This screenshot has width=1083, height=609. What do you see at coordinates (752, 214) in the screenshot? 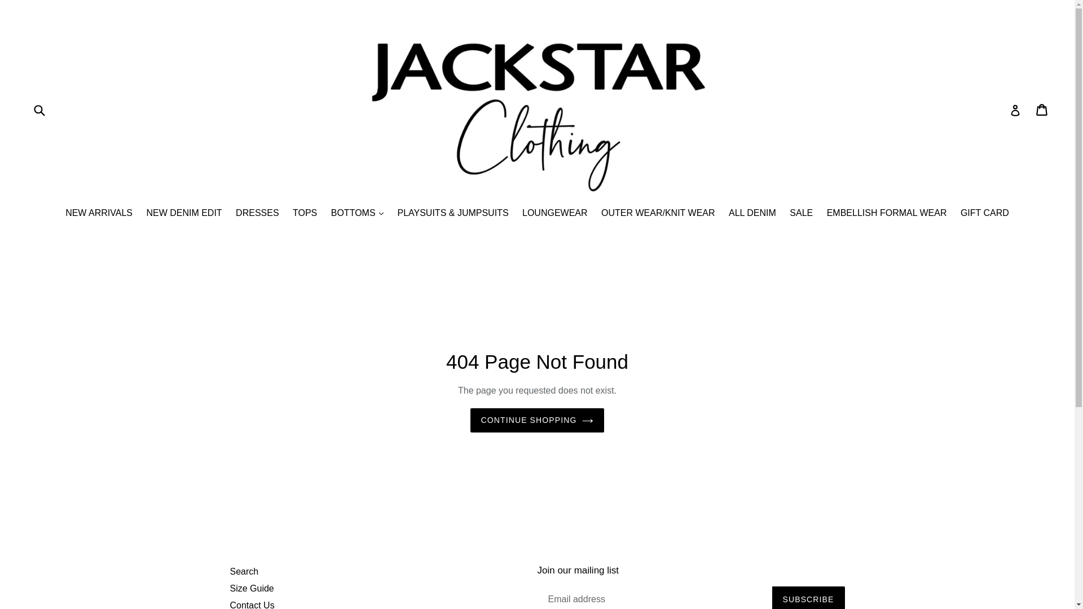
I see `ALL DENIM` at bounding box center [752, 214].